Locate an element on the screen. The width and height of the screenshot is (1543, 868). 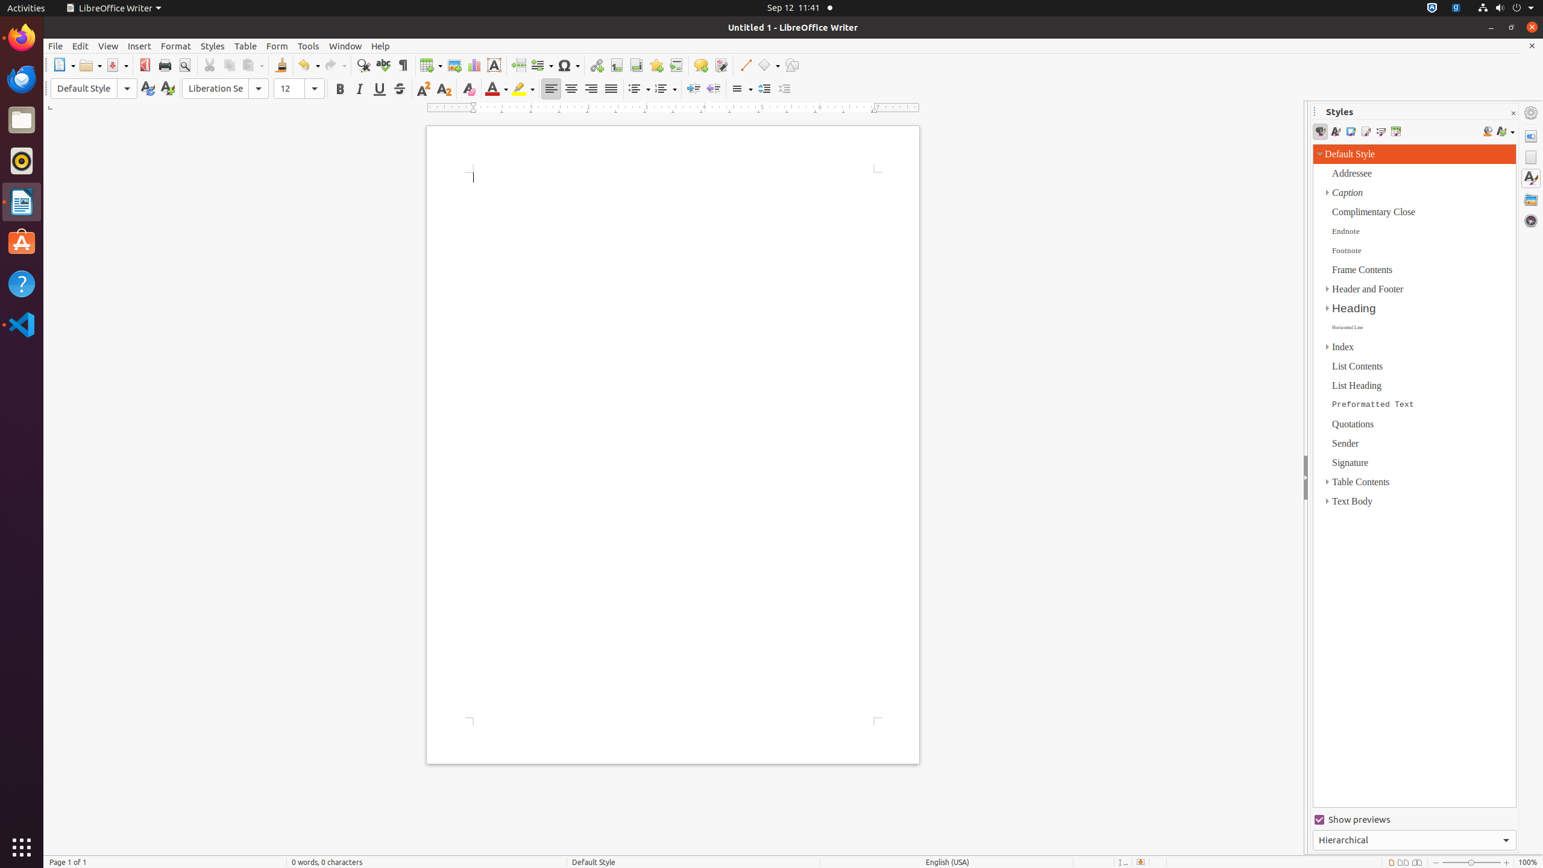
Image is located at coordinates (454, 65).